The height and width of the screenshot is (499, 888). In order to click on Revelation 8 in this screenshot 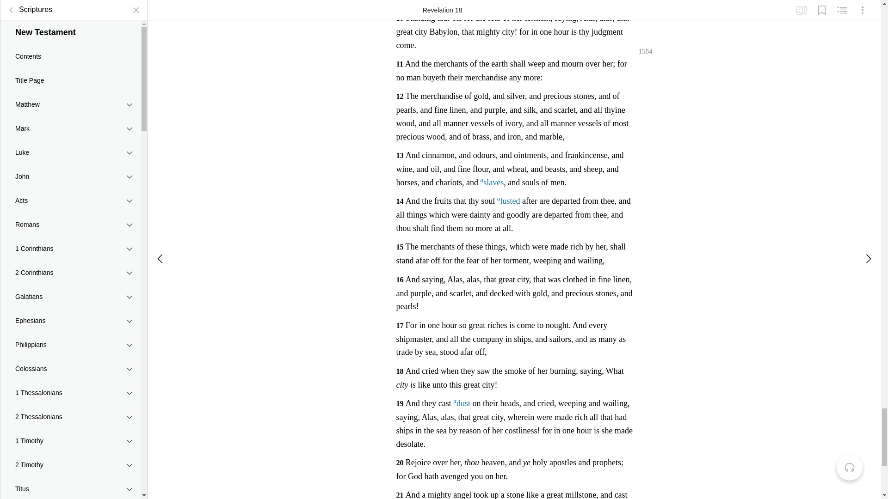, I will do `click(70, 376)`.